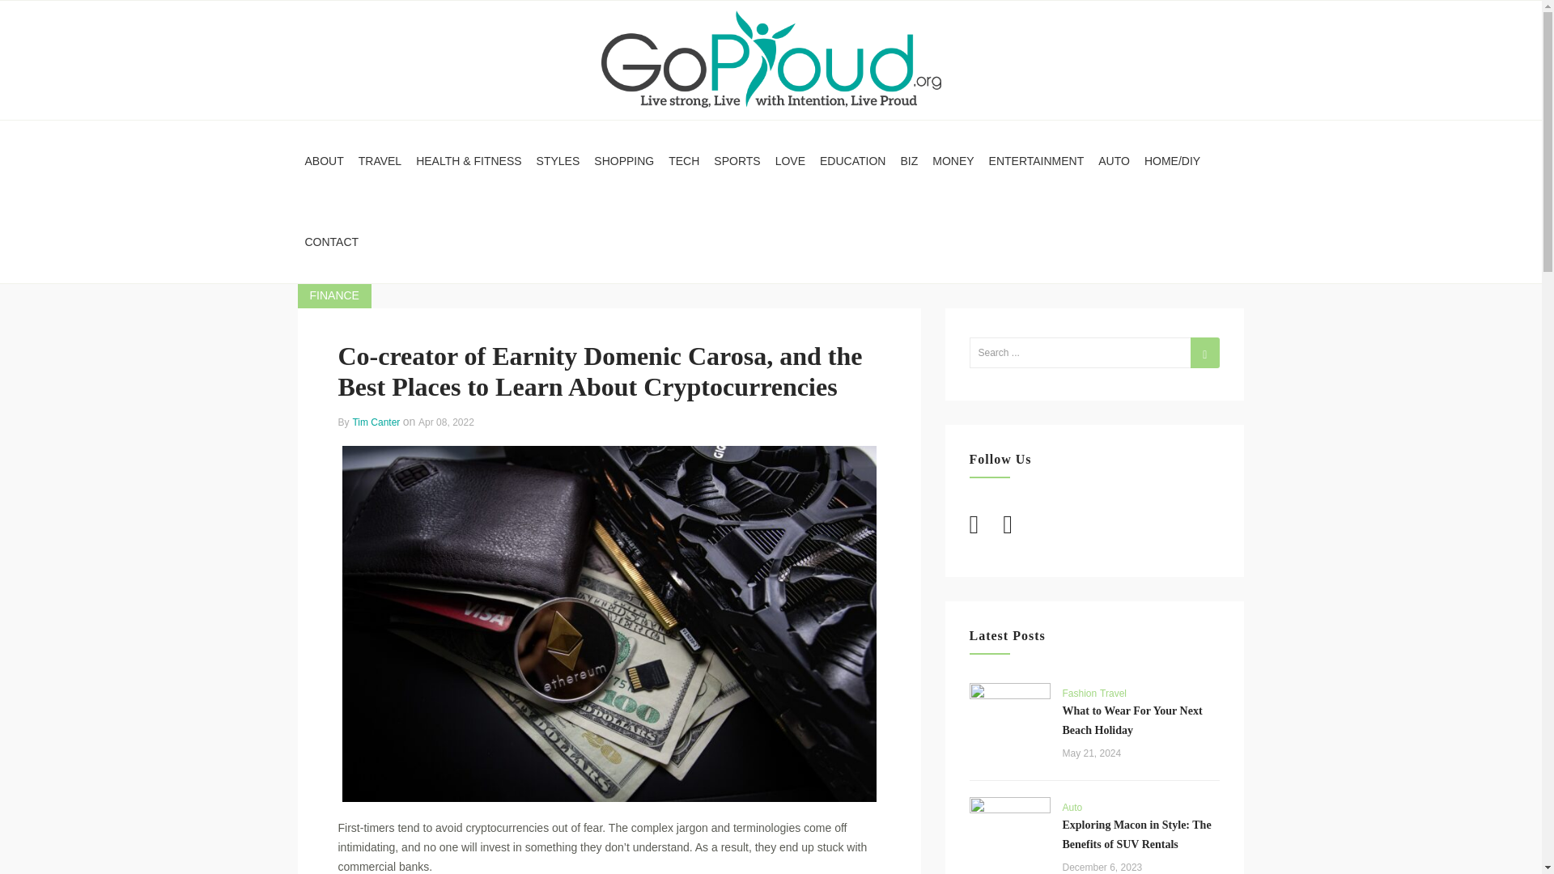  Describe the element at coordinates (1037, 161) in the screenshot. I see `ENTERTAINMENT` at that location.